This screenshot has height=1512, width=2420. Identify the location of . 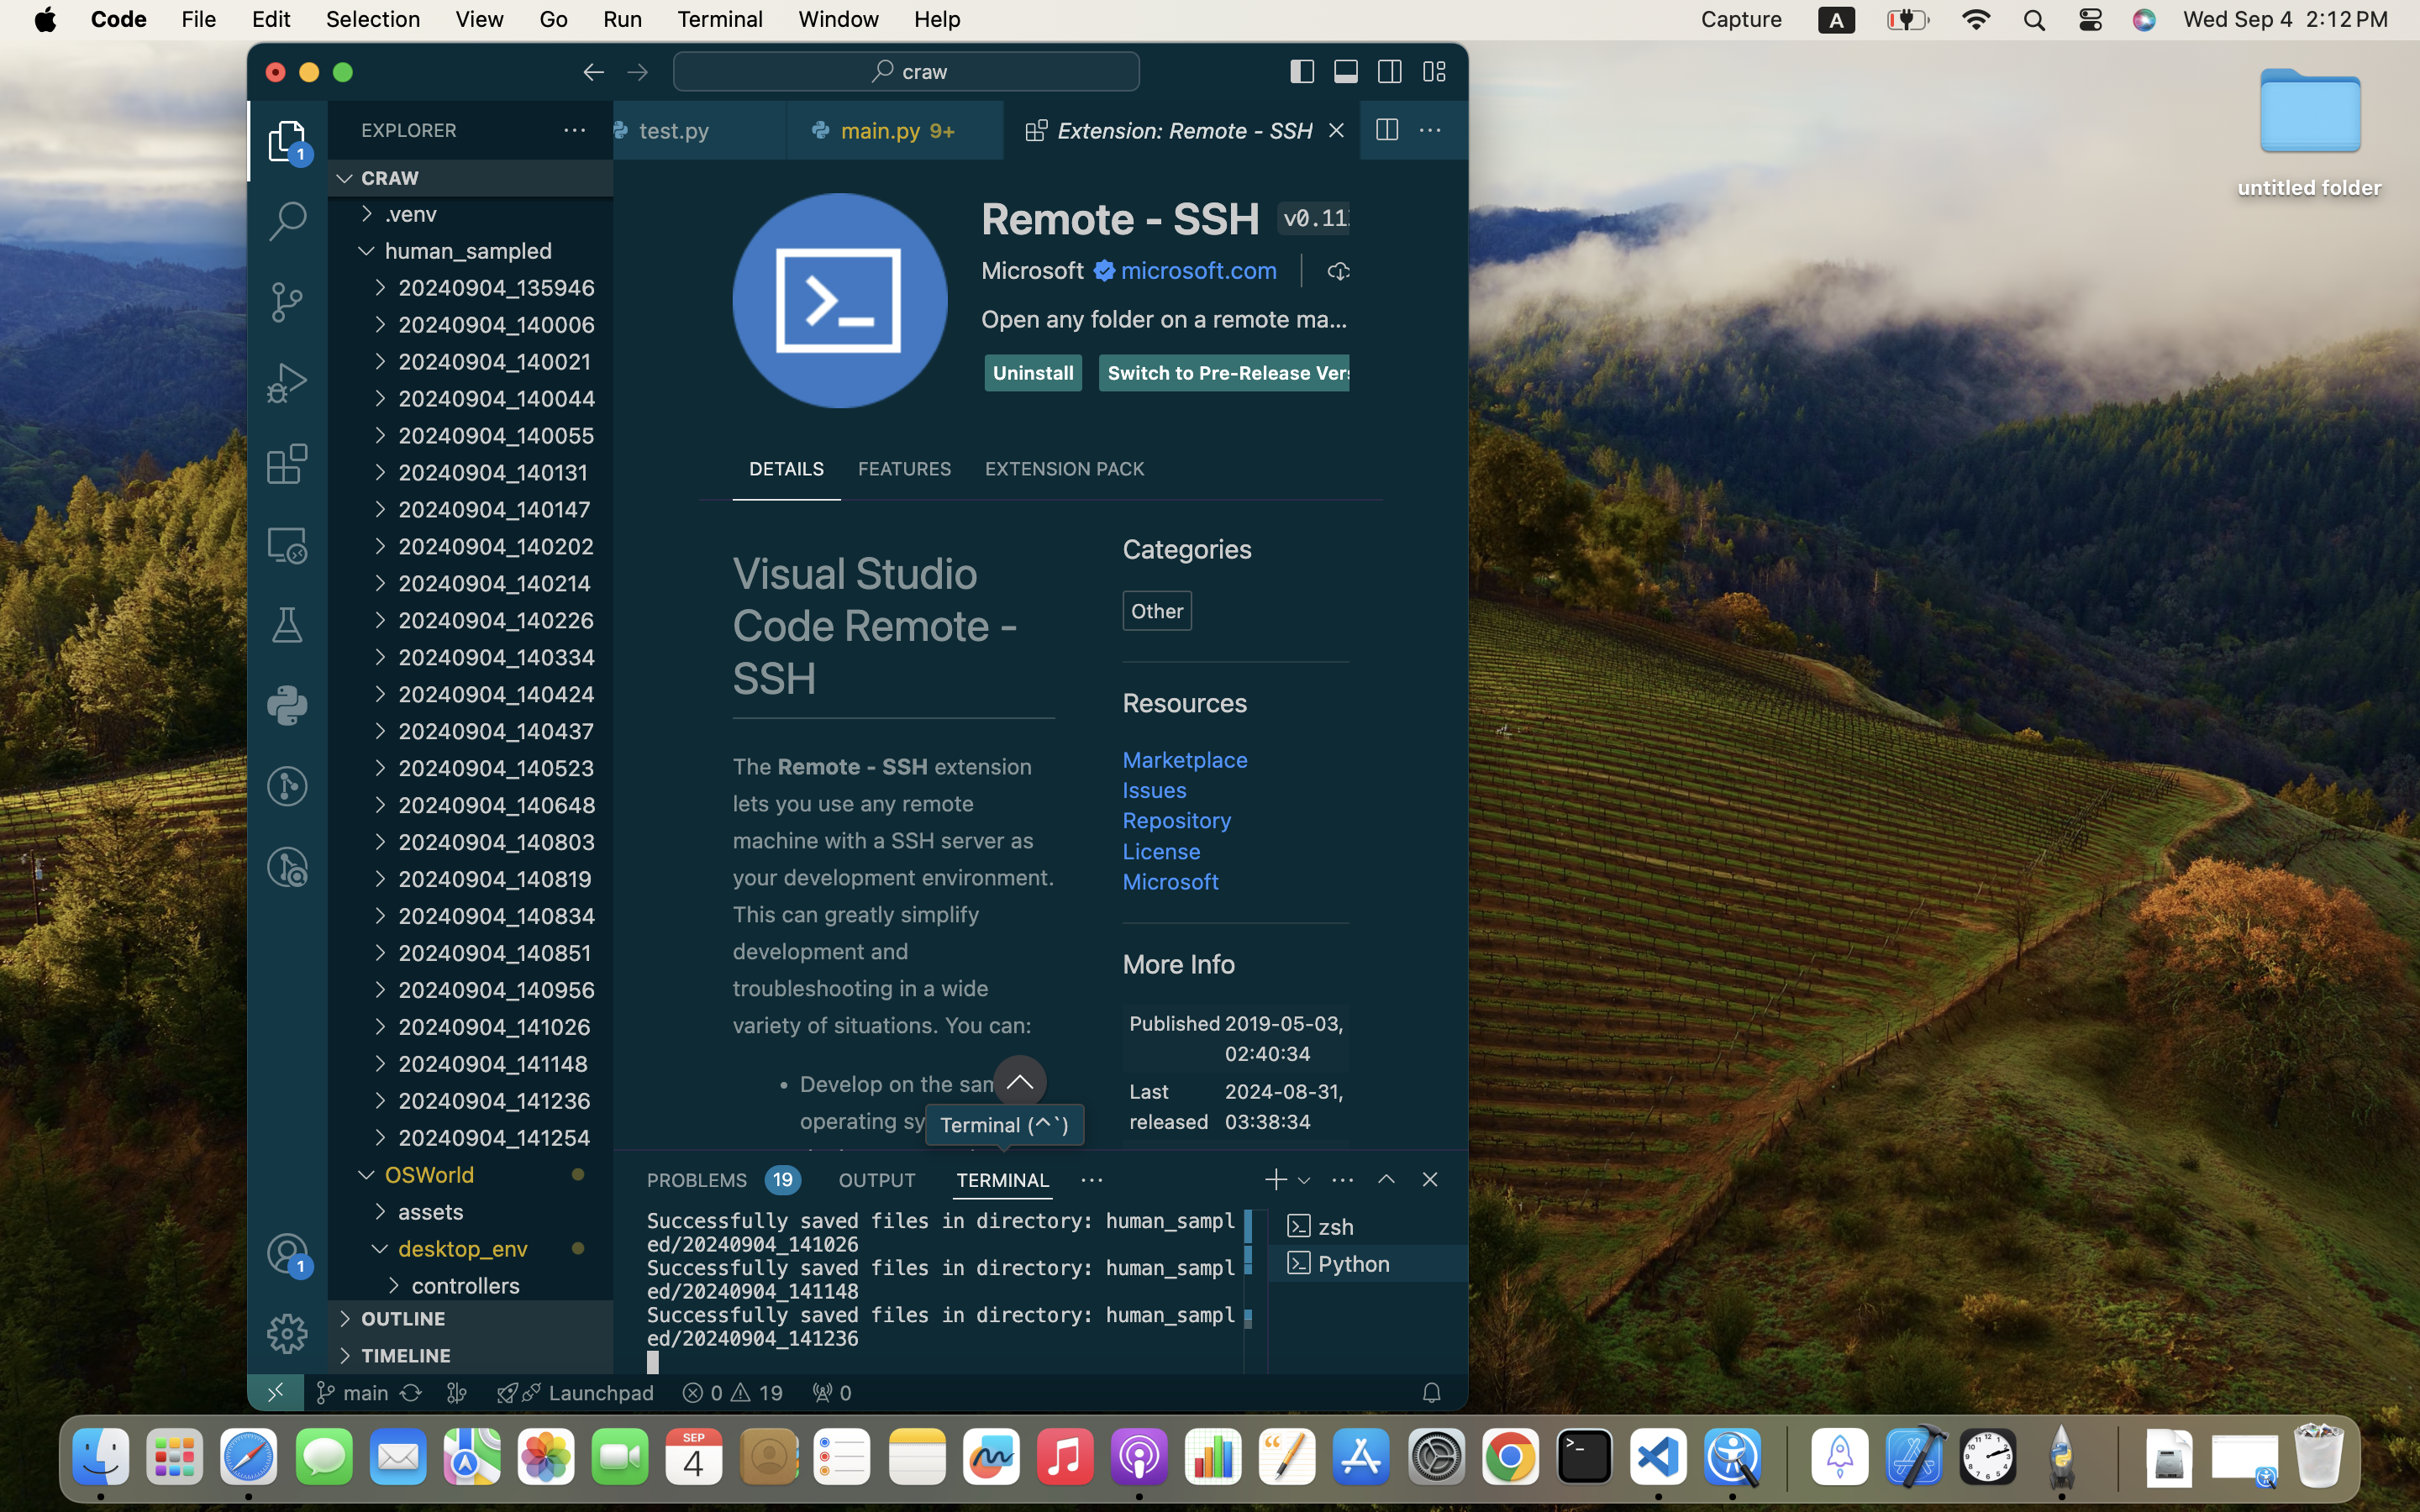
(1430, 131).